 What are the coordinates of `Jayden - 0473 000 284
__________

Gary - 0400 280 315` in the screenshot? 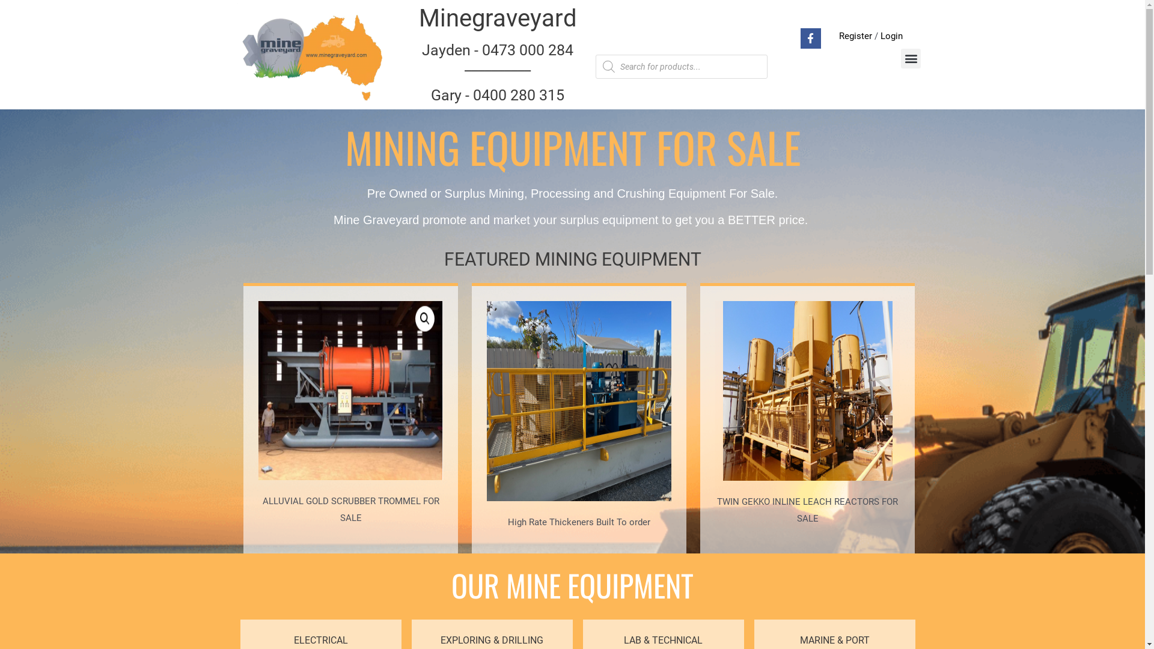 It's located at (498, 73).